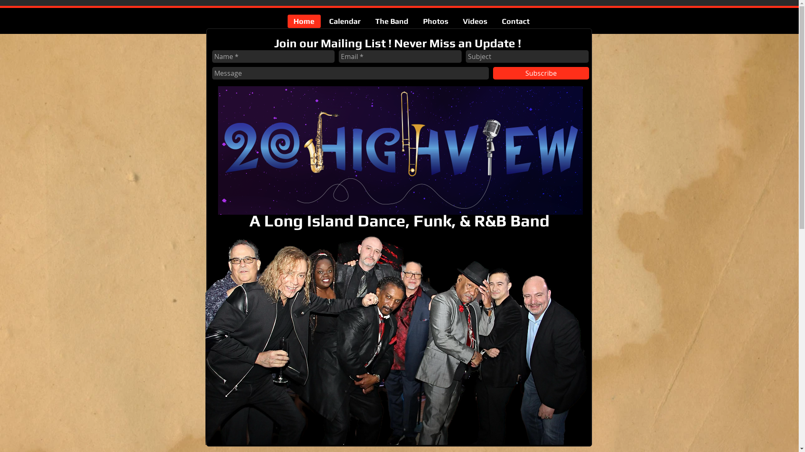 The width and height of the screenshot is (805, 452). I want to click on Contact, so click(515, 21).